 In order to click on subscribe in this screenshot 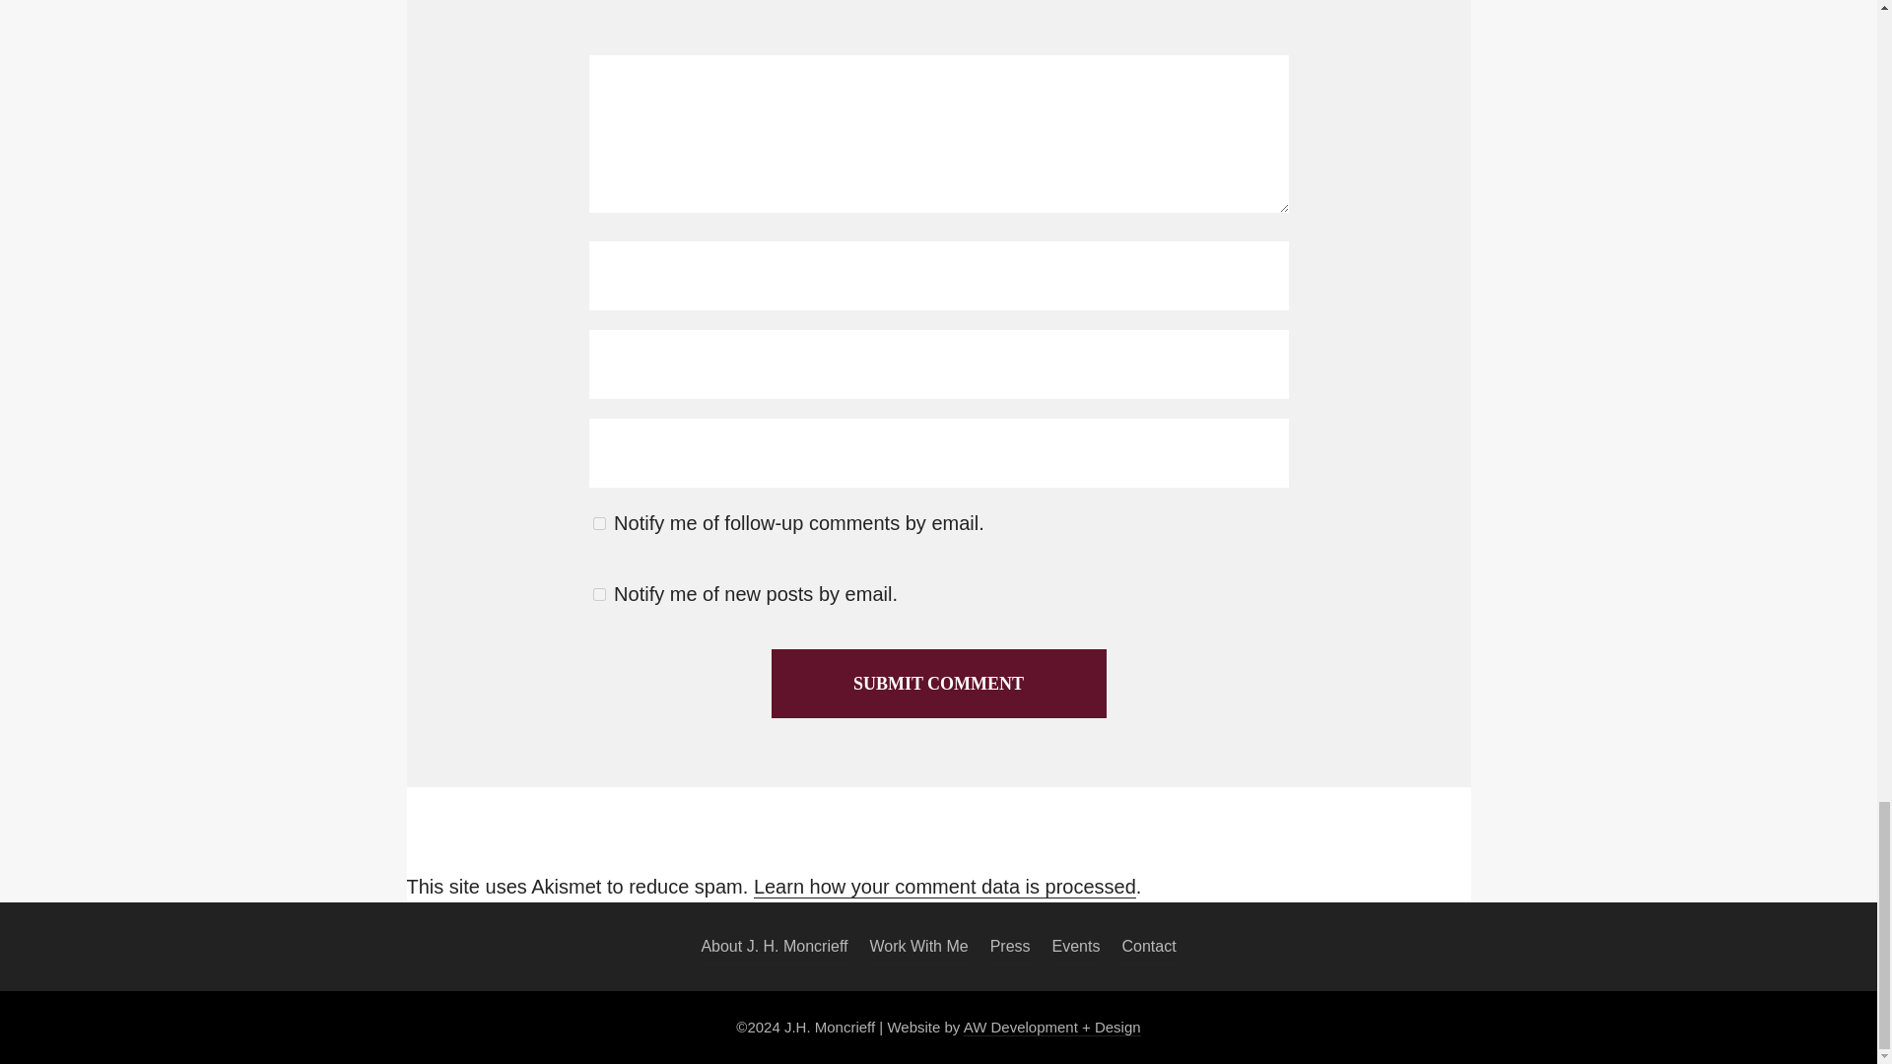, I will do `click(599, 522)`.